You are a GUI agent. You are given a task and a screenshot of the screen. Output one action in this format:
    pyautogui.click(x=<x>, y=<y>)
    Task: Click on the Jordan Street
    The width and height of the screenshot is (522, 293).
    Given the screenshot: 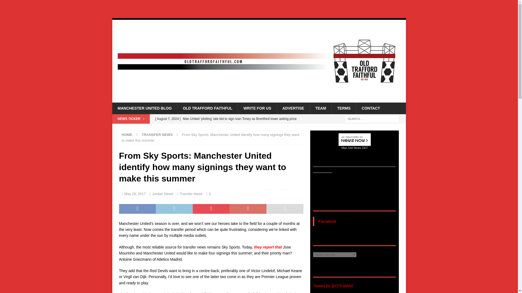 What is the action you would take?
    pyautogui.click(x=163, y=194)
    